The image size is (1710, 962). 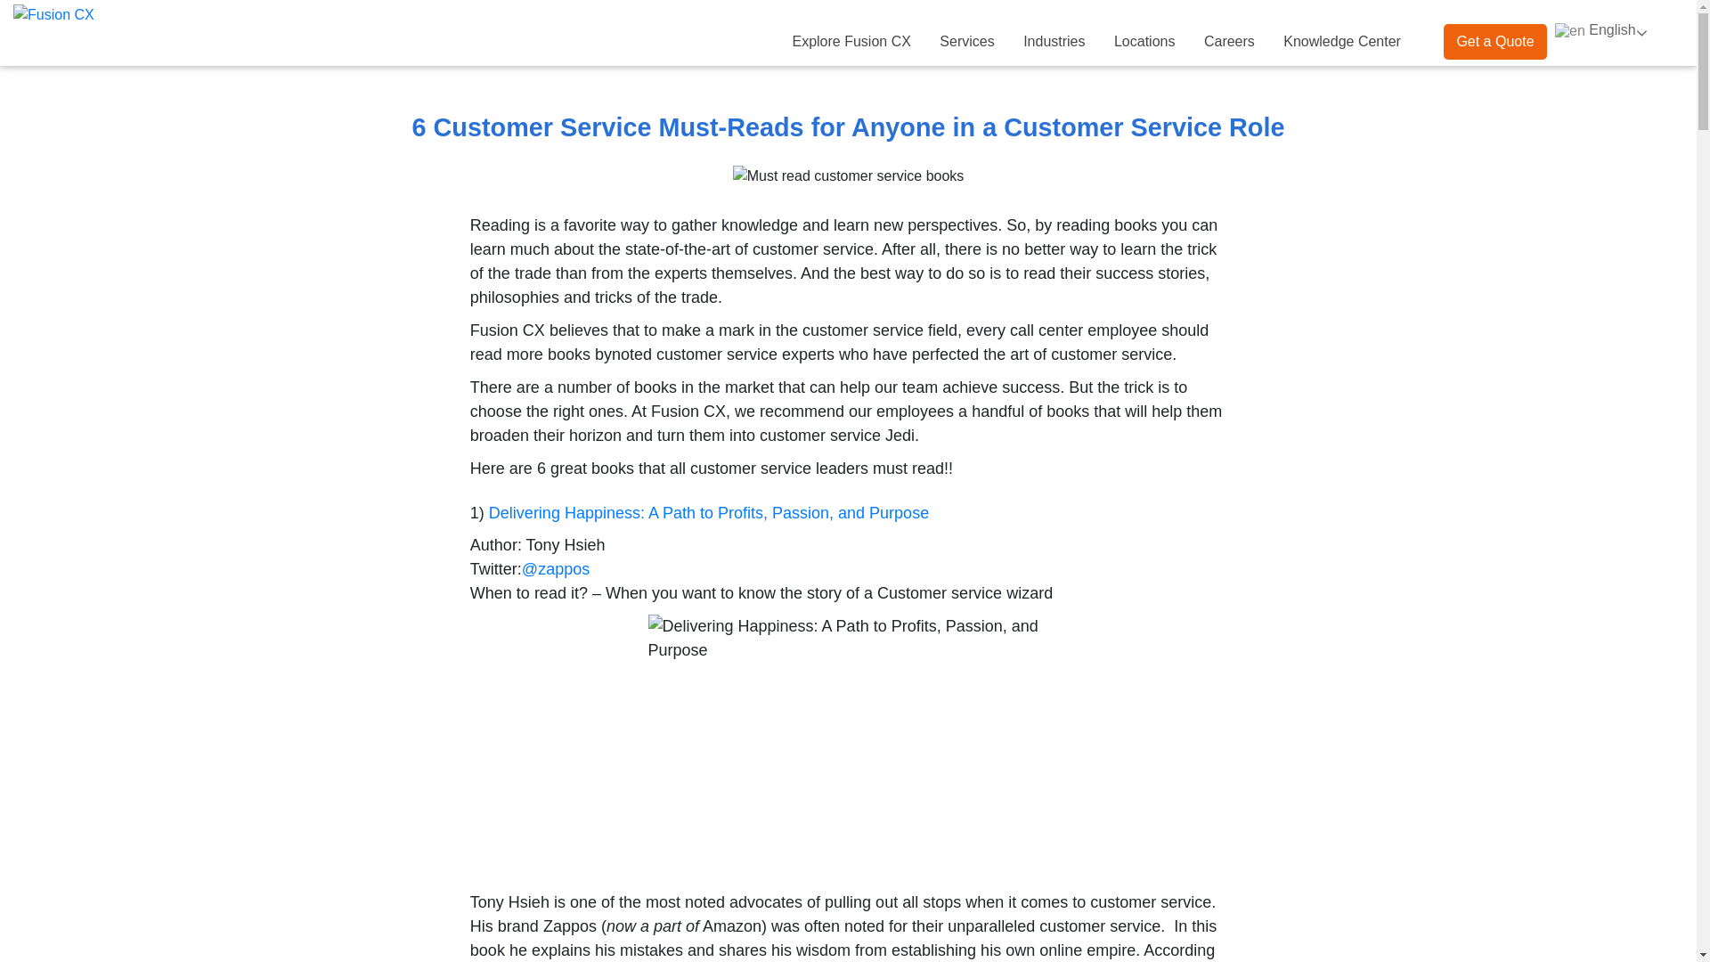 I want to click on Explore Fusion CX, so click(x=851, y=42).